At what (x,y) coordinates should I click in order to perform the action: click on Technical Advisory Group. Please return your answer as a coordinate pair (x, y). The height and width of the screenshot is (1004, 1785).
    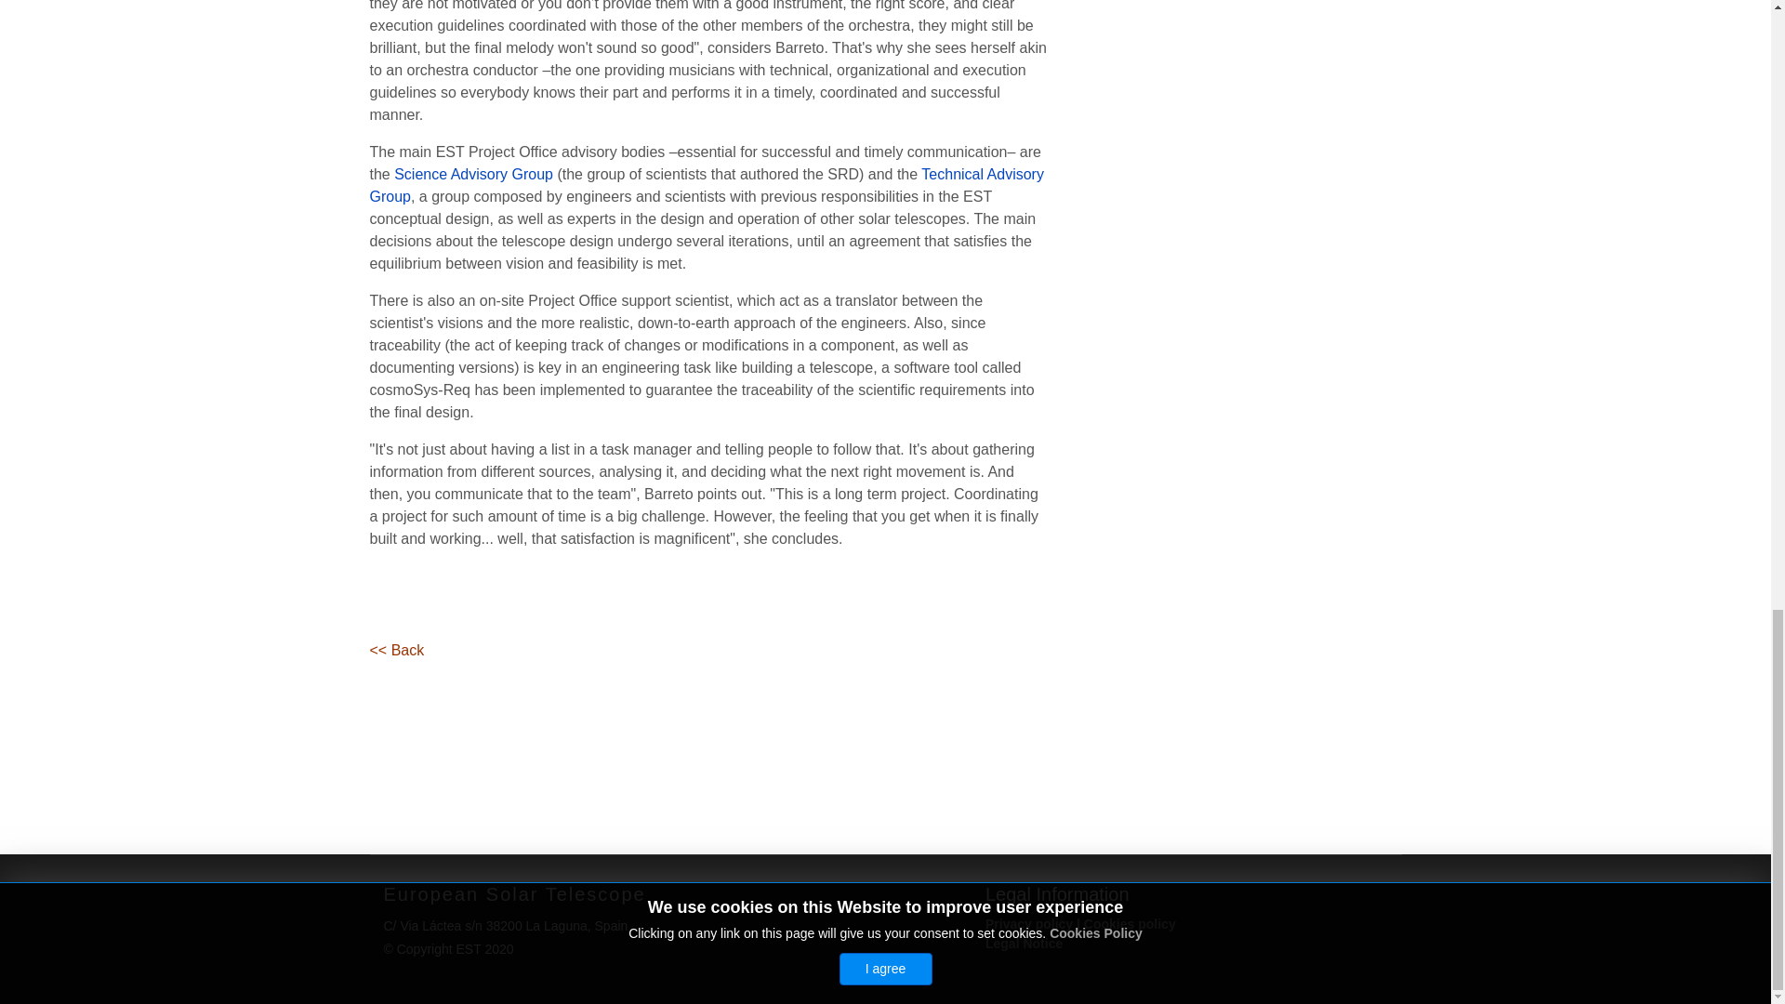
    Looking at the image, I should click on (707, 186).